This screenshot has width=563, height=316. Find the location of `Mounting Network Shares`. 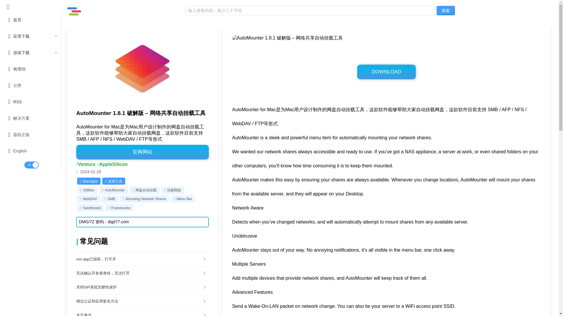

Mounting Network Shares is located at coordinates (146, 199).